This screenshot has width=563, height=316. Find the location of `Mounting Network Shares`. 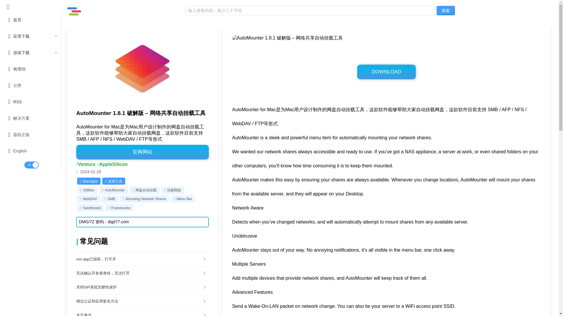

Mounting Network Shares is located at coordinates (146, 199).